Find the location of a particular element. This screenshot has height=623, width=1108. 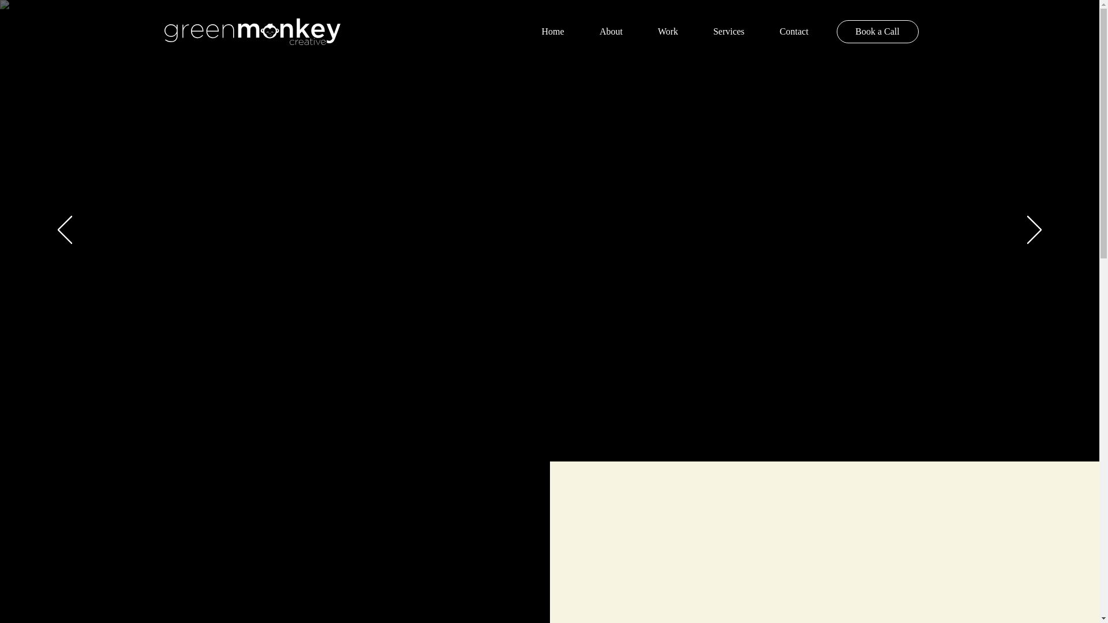

Home is located at coordinates (553, 31).